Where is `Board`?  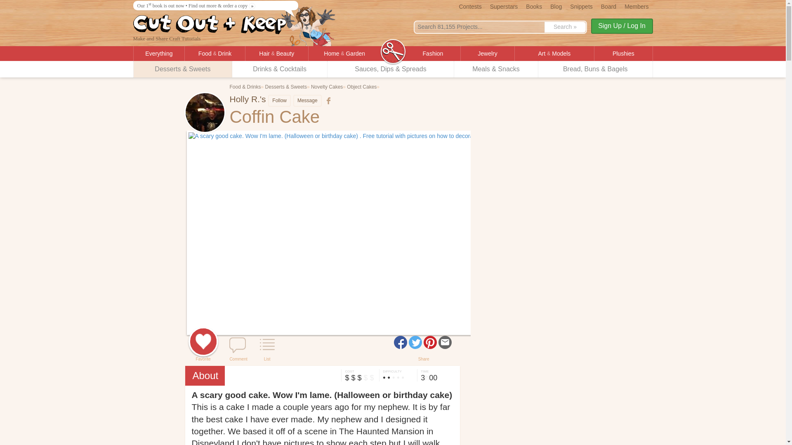 Board is located at coordinates (608, 6).